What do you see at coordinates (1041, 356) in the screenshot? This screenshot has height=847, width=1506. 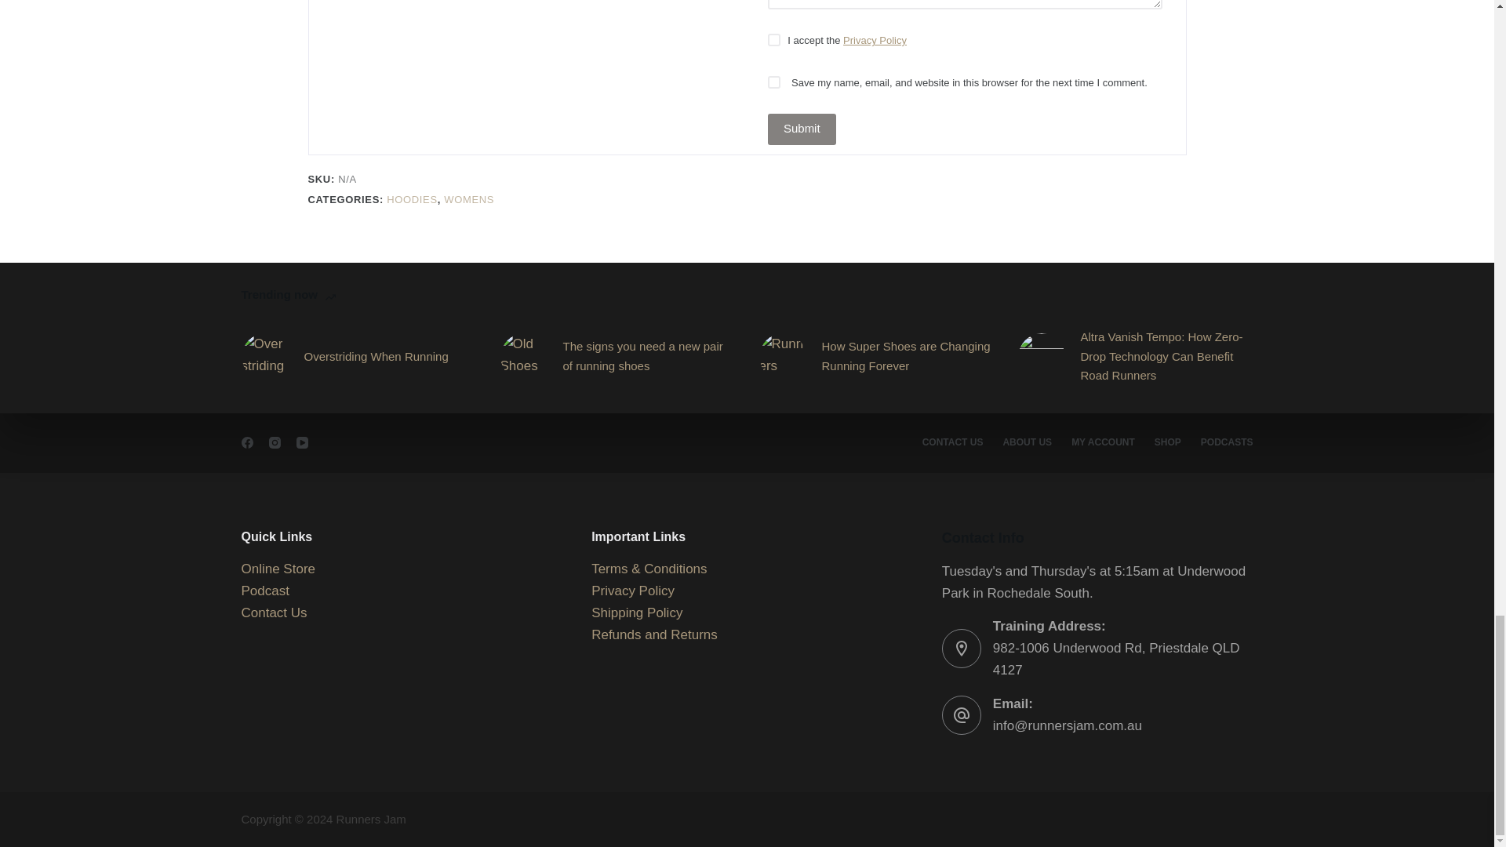 I see `Altra Vanish Tempo in the shoebox` at bounding box center [1041, 356].